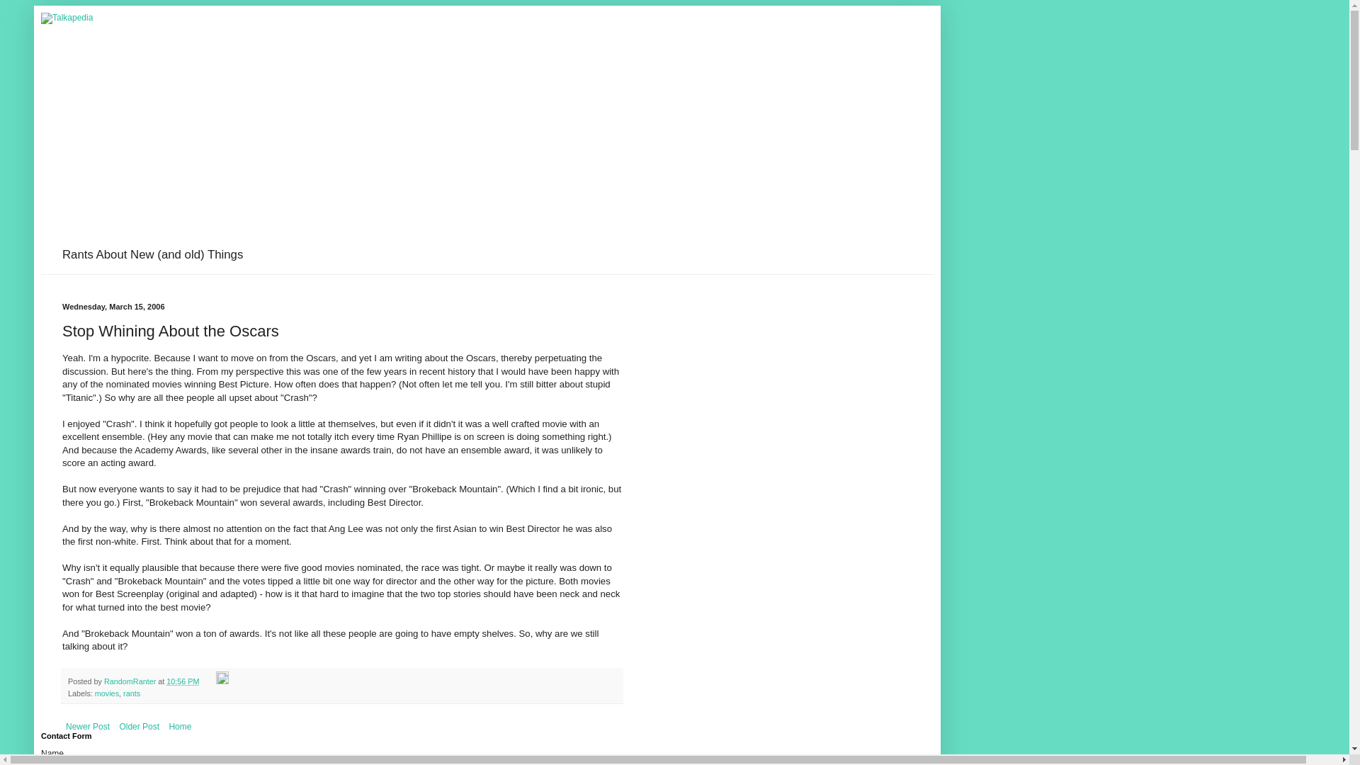 This screenshot has height=765, width=1360. What do you see at coordinates (179, 727) in the screenshot?
I see `Home` at bounding box center [179, 727].